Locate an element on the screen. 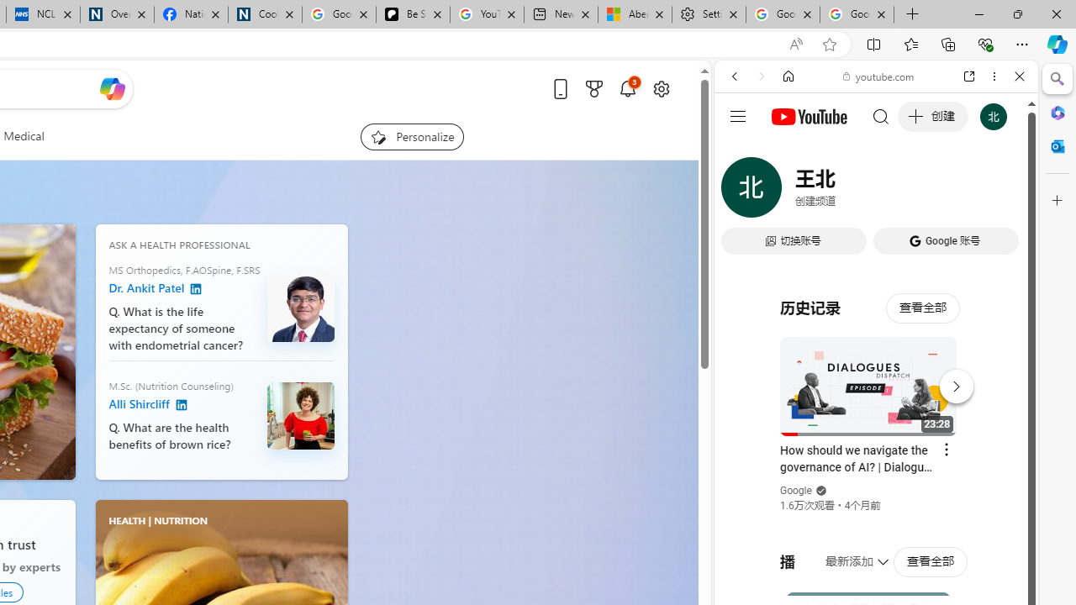 This screenshot has height=605, width=1076. Personalize your feed" is located at coordinates (412, 136).